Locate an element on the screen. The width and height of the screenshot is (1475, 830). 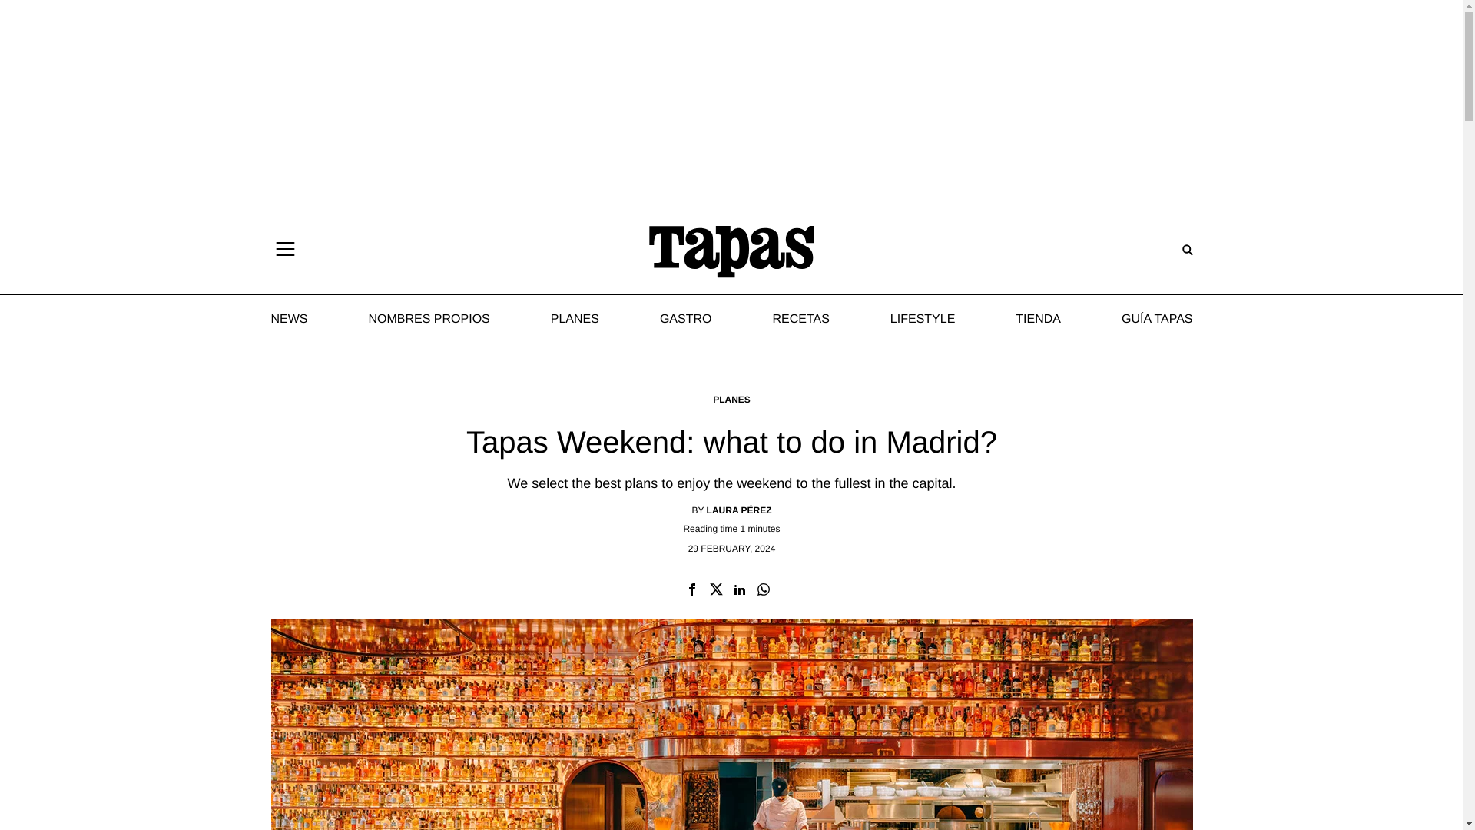
LIFESTYLE is located at coordinates (922, 320).